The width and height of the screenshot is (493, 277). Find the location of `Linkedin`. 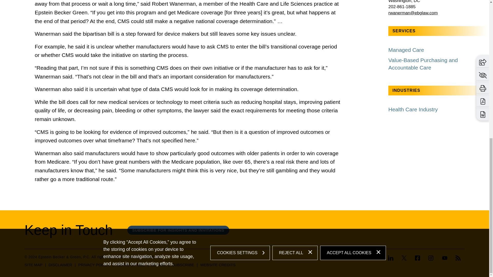

Linkedin is located at coordinates (391, 258).